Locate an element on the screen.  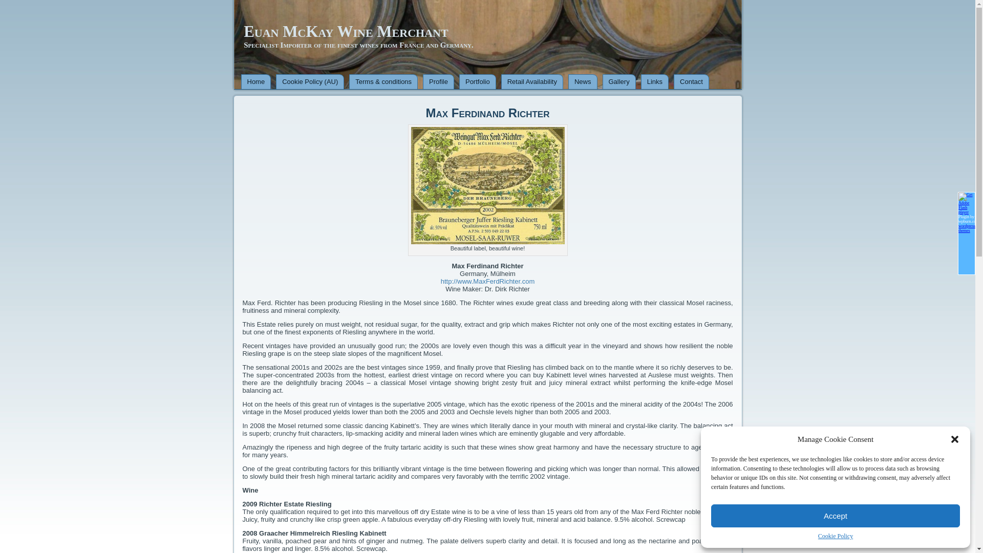
Terms & conditions is located at coordinates (383, 82).